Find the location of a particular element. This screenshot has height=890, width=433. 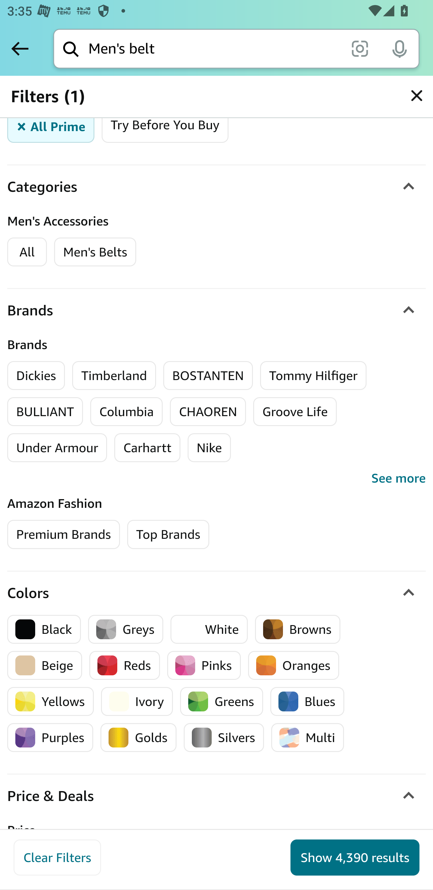

White White White White is located at coordinates (209, 629).